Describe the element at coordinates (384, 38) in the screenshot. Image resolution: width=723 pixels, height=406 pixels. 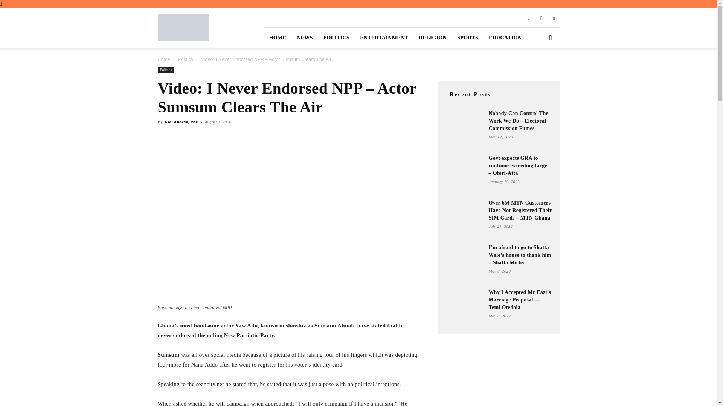
I see `ENTERTAINMENT` at that location.